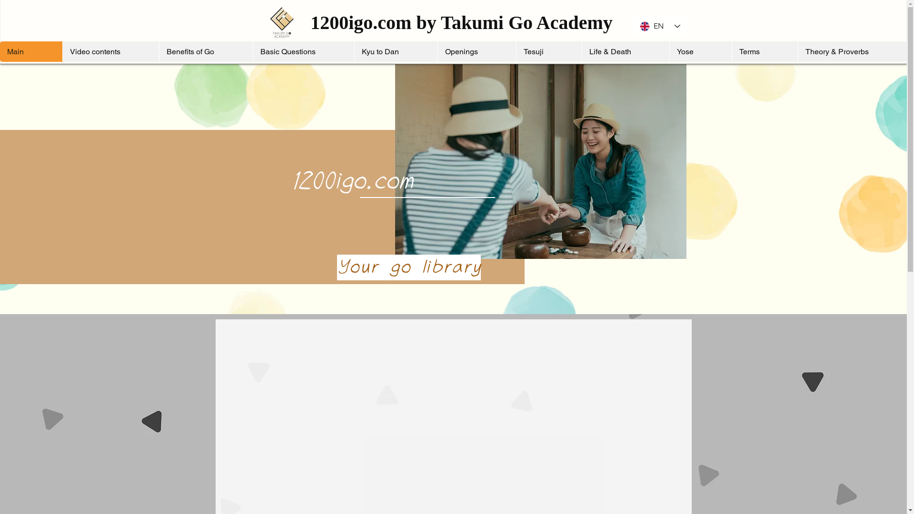 This screenshot has height=514, width=914. I want to click on 1200igo.com by Takumi Go Academy, so click(462, 23).